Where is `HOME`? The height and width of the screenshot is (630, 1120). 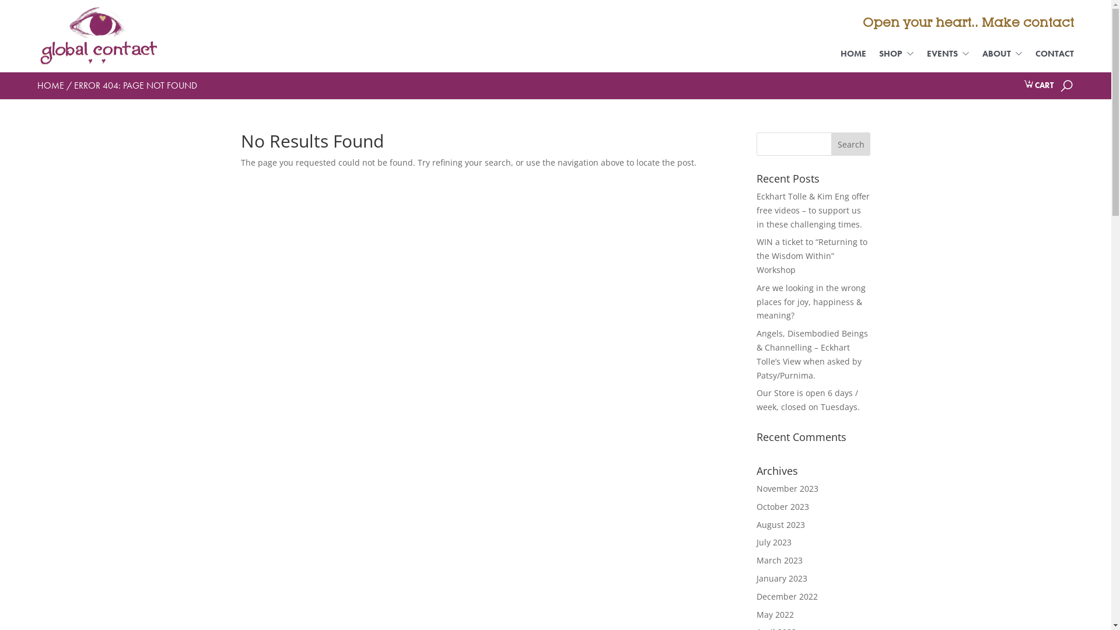 HOME is located at coordinates (51, 85).